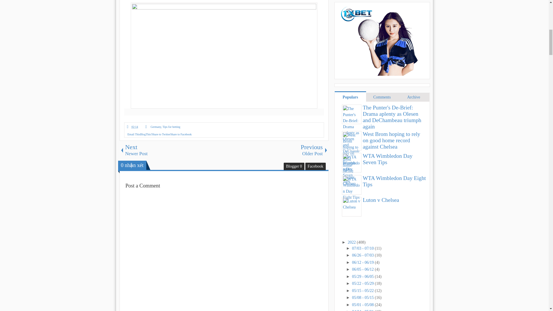  What do you see at coordinates (156, 127) in the screenshot?
I see `Germany` at bounding box center [156, 127].